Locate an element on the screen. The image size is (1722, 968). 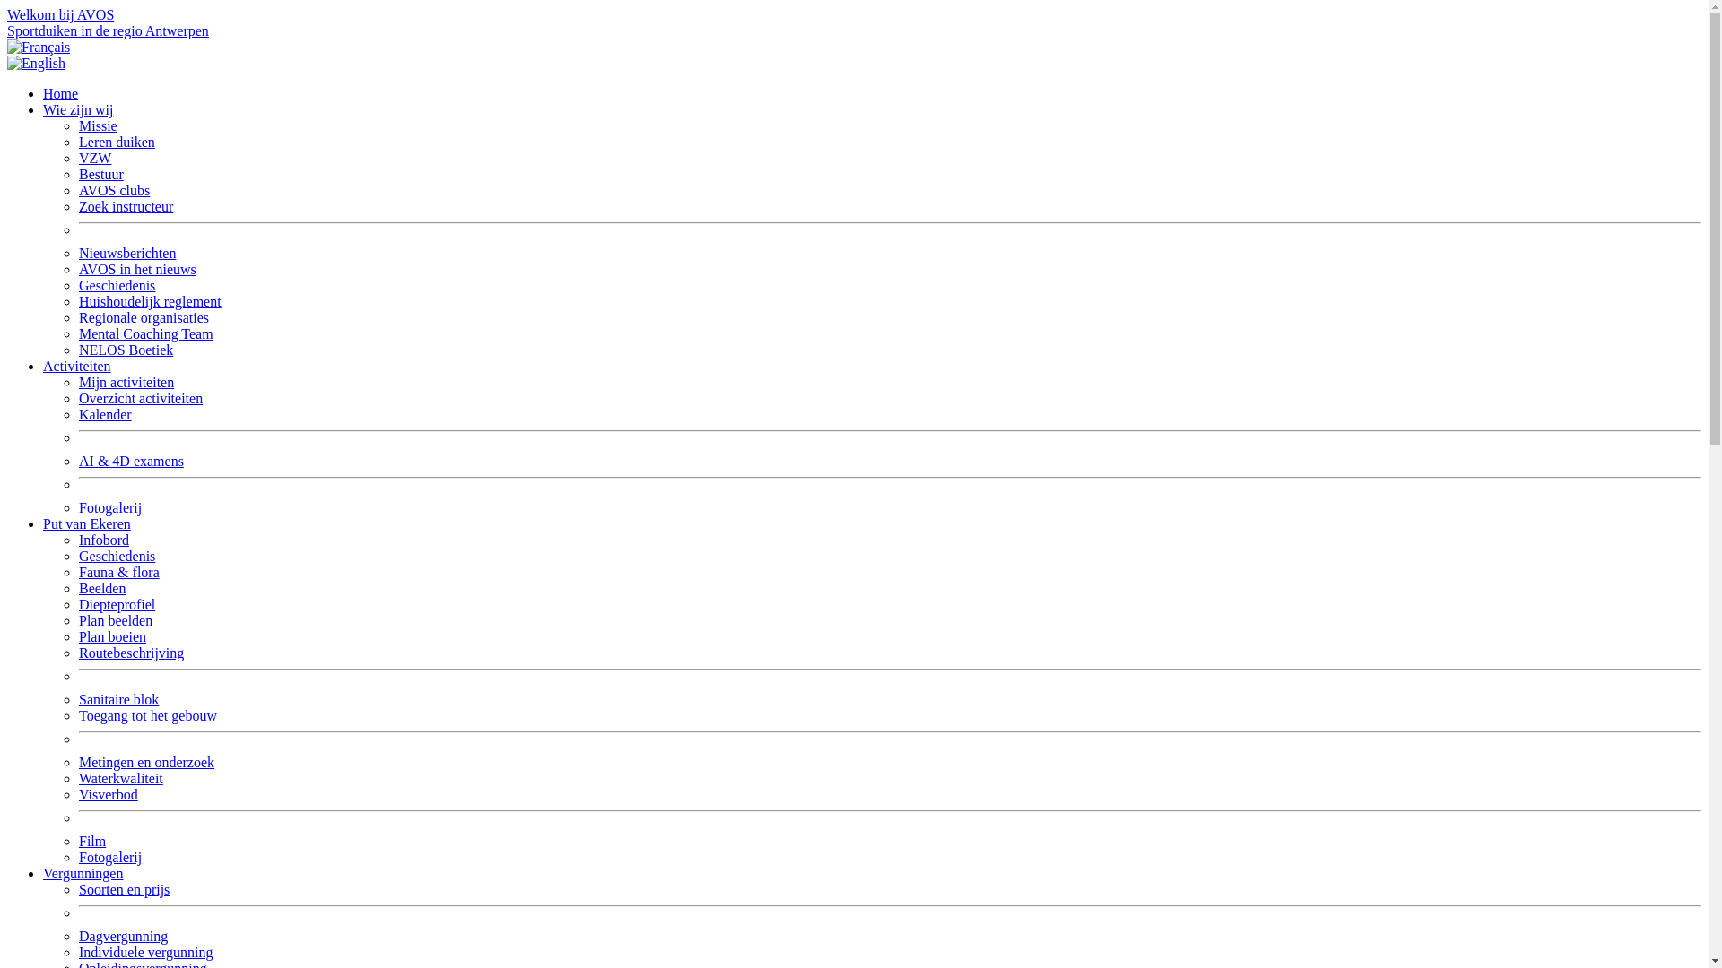
Bestuur is located at coordinates (101, 174).